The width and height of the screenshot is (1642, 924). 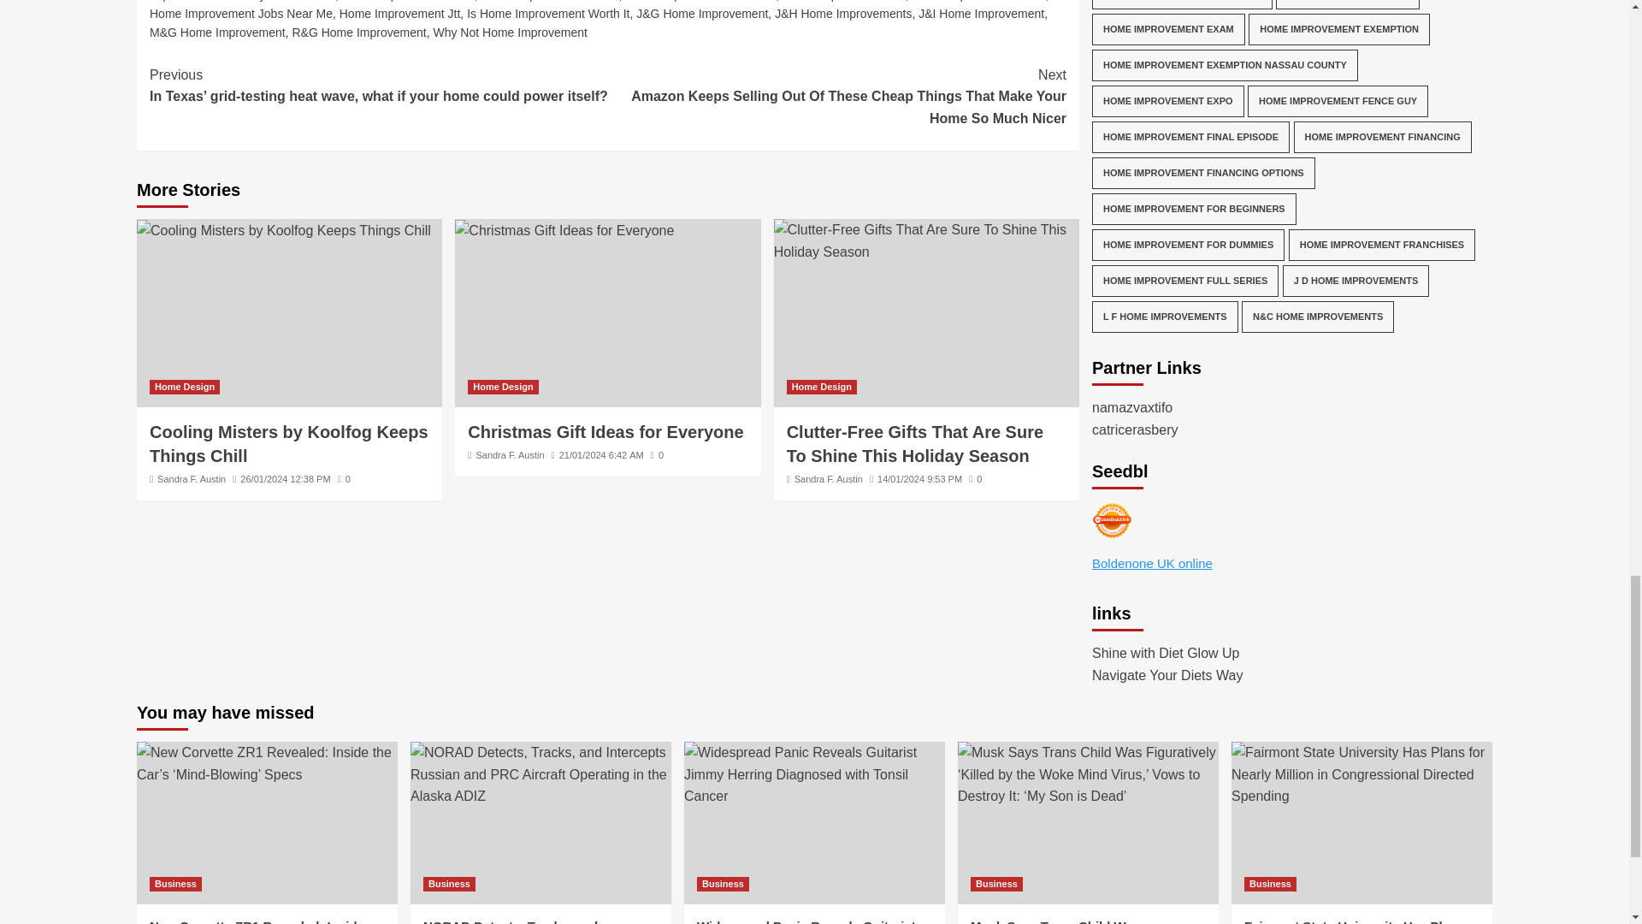 I want to click on Seedbacklink, so click(x=1112, y=520).